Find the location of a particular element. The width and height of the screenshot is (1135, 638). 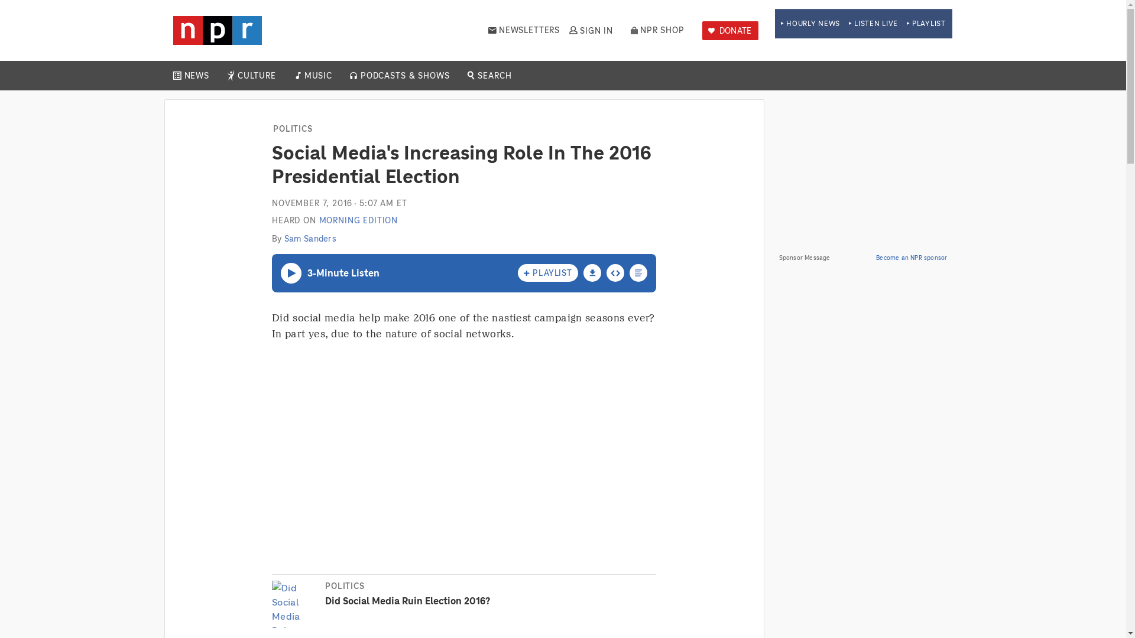

LISTEN LIVE is located at coordinates (873, 24).